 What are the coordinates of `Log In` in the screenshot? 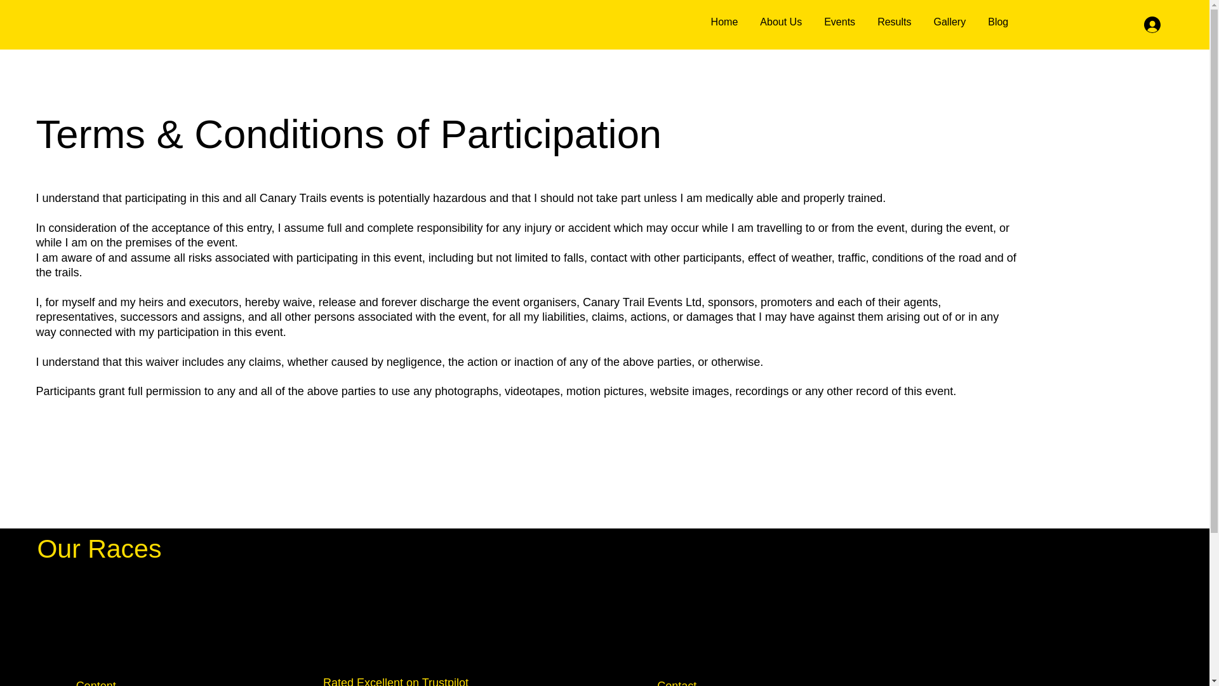 It's located at (781, 22).